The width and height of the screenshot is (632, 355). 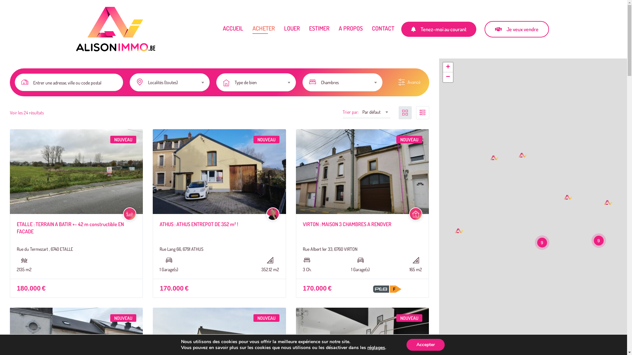 I want to click on CONTACT, so click(x=383, y=29).